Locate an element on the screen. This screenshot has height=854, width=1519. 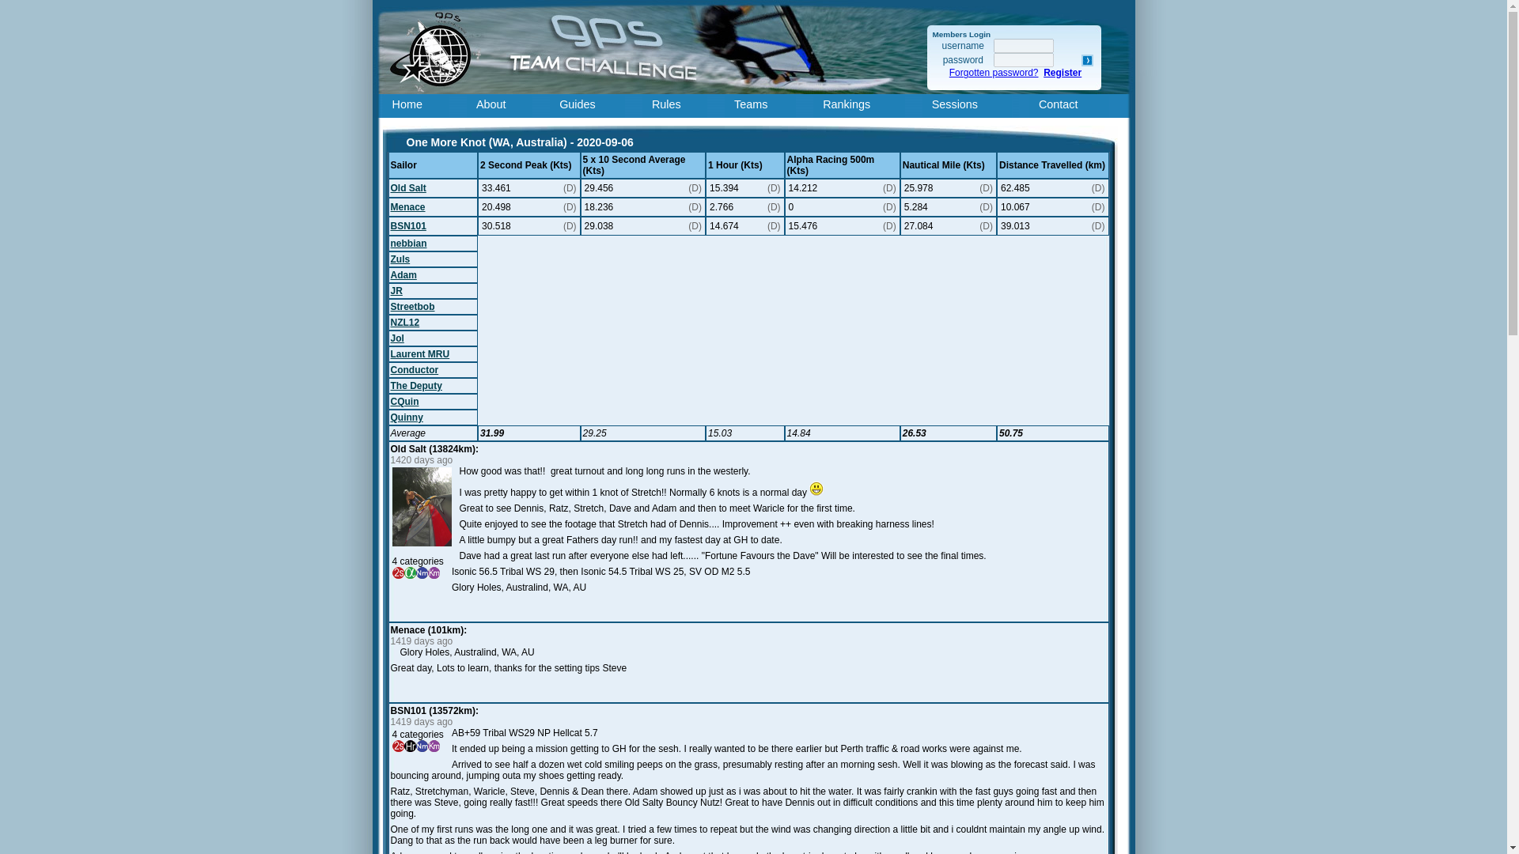
Conductor is located at coordinates (415, 370).